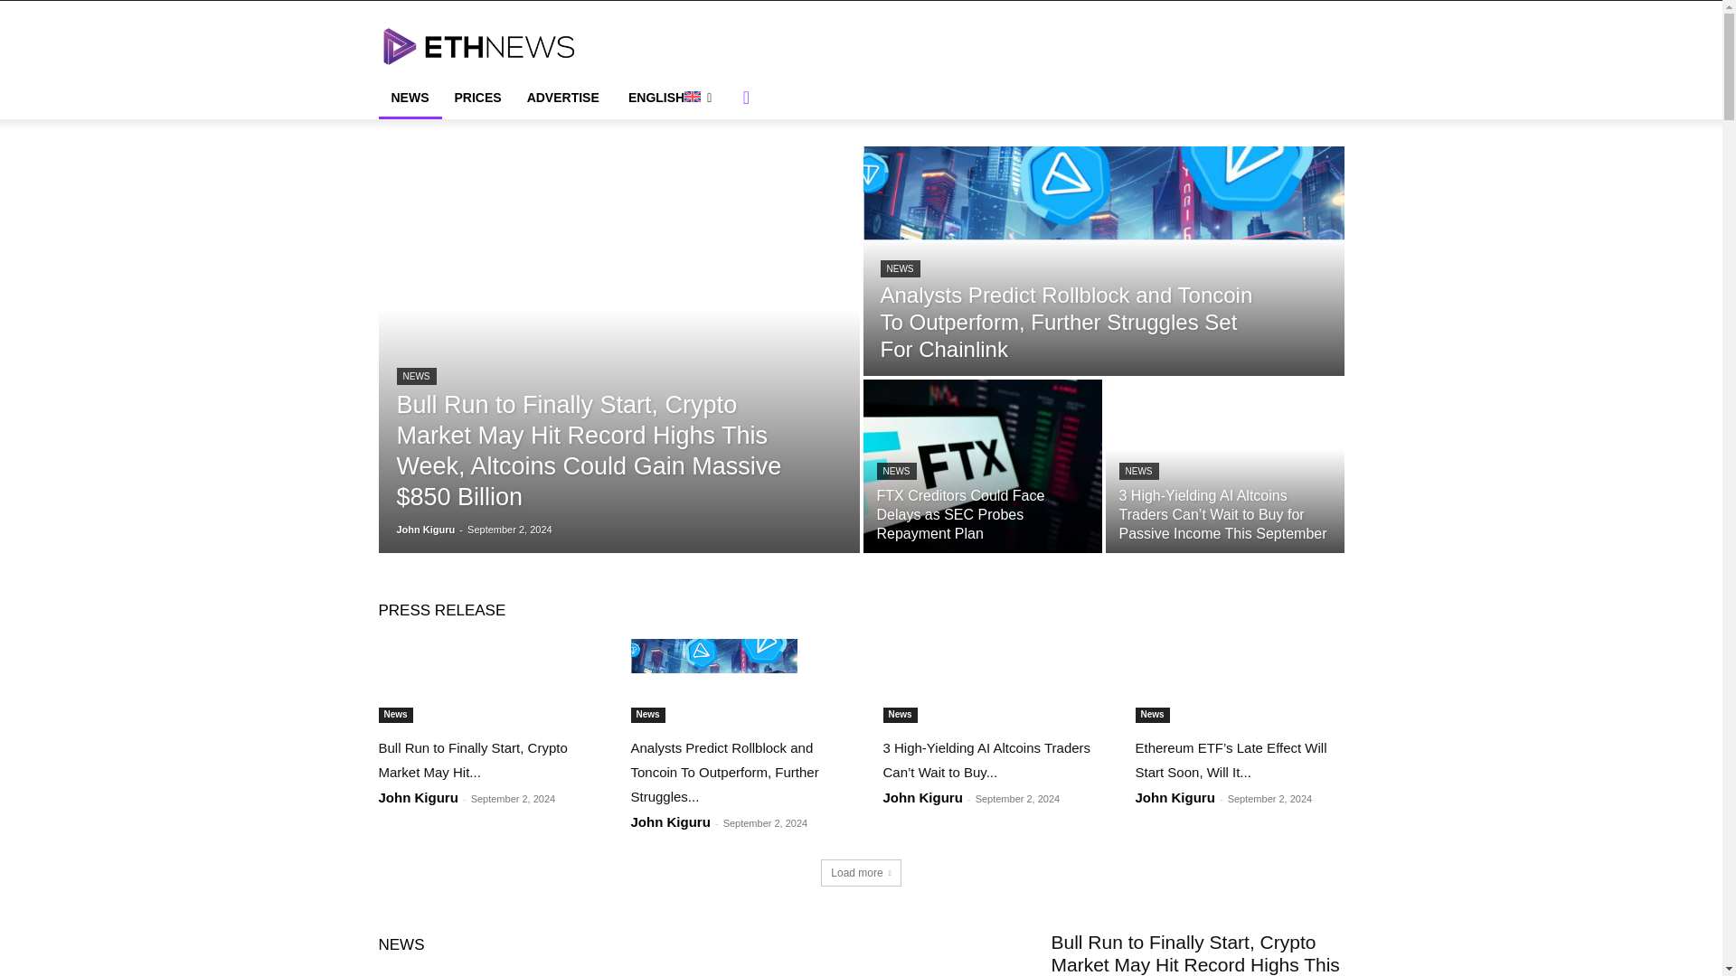  What do you see at coordinates (477, 98) in the screenshot?
I see `PRICES` at bounding box center [477, 98].